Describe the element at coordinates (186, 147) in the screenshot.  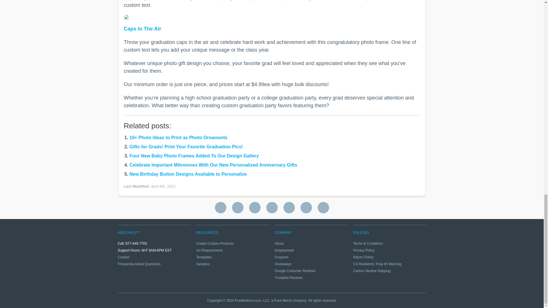
I see `Gifts for Grads! Print Your Favorite Graduation Pics!` at that location.